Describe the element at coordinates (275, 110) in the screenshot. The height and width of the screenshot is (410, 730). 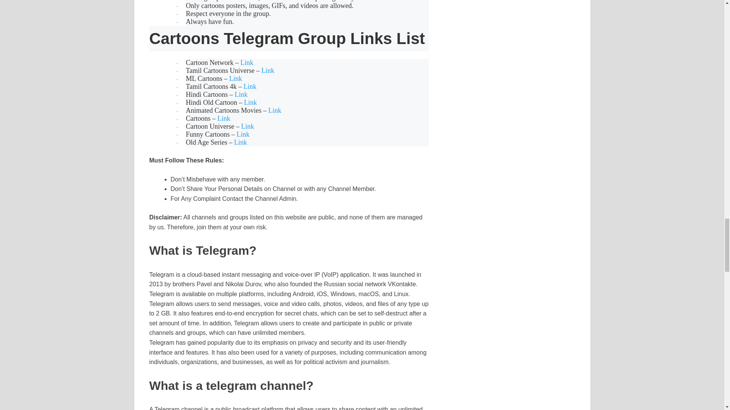
I see `Link` at that location.